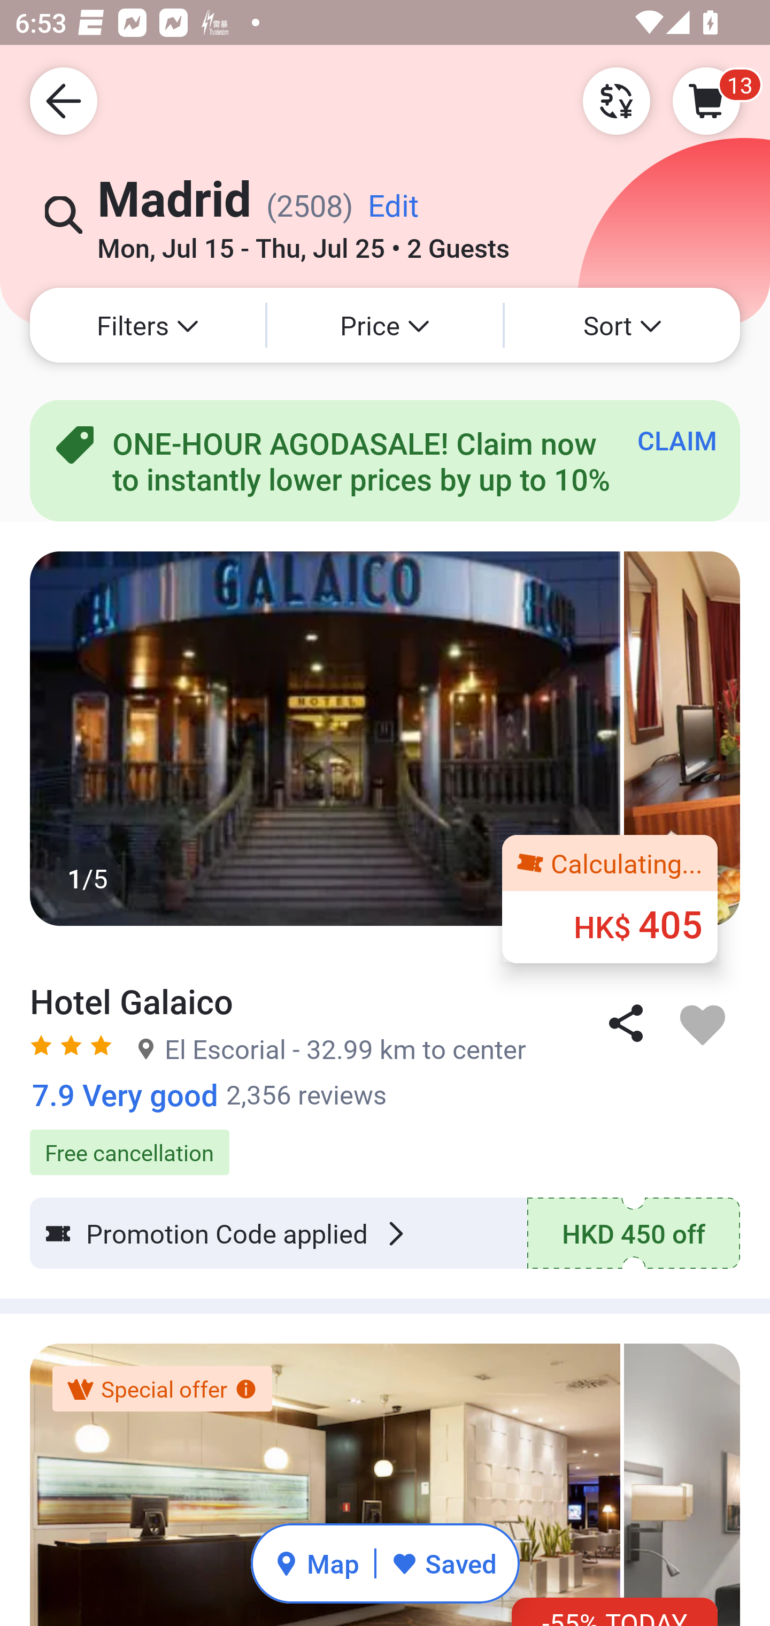  Describe the element at coordinates (385, 1141) in the screenshot. I see `Free cancellation` at that location.